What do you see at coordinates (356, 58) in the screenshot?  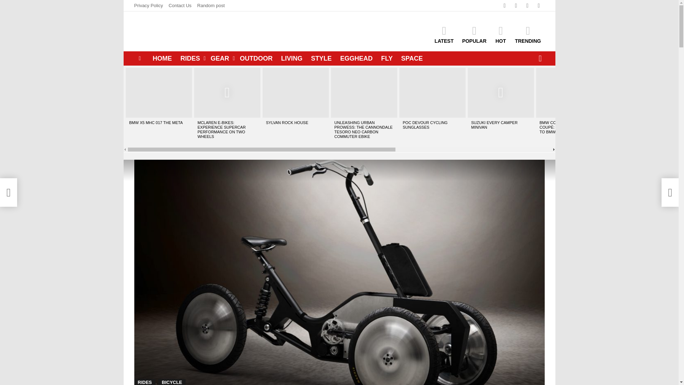 I see `EGGHEAD` at bounding box center [356, 58].